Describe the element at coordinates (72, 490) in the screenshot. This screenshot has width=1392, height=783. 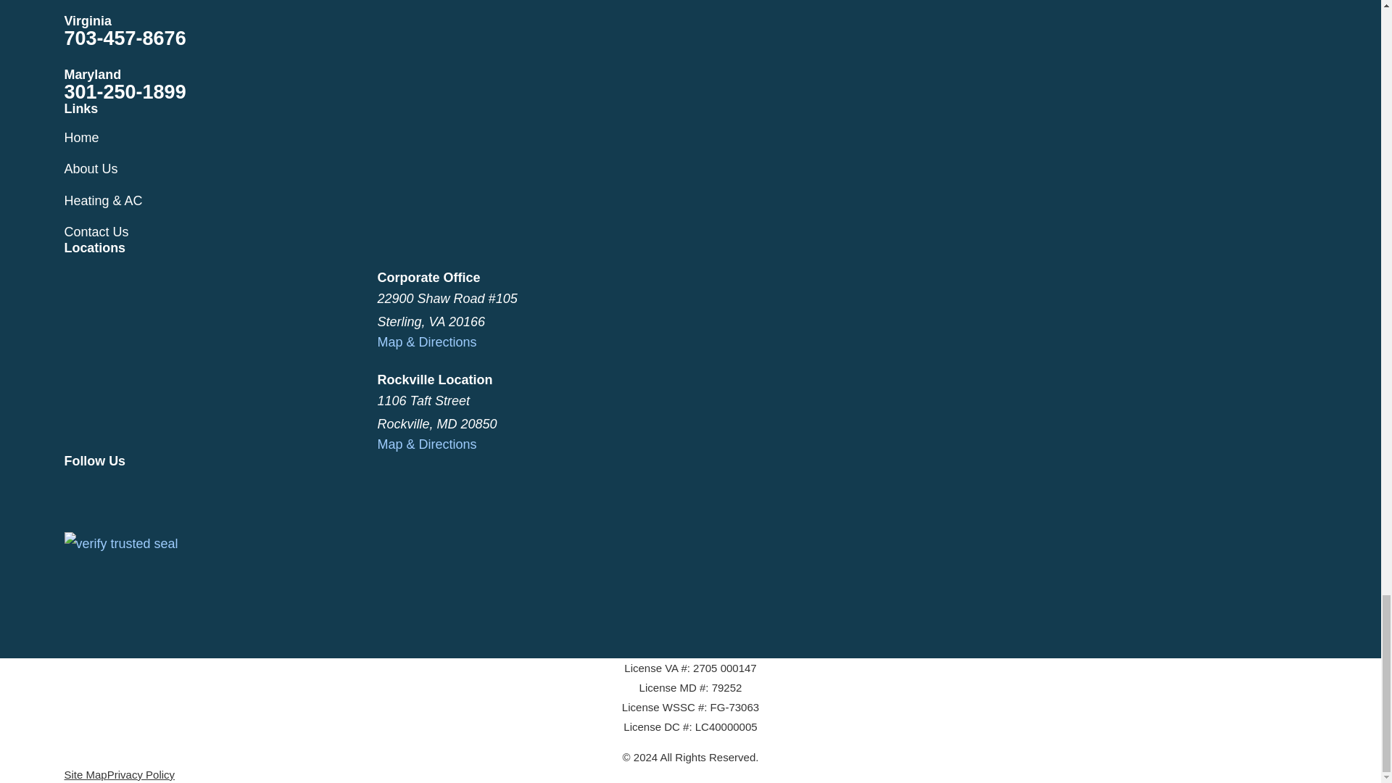
I see `Facebook` at that location.